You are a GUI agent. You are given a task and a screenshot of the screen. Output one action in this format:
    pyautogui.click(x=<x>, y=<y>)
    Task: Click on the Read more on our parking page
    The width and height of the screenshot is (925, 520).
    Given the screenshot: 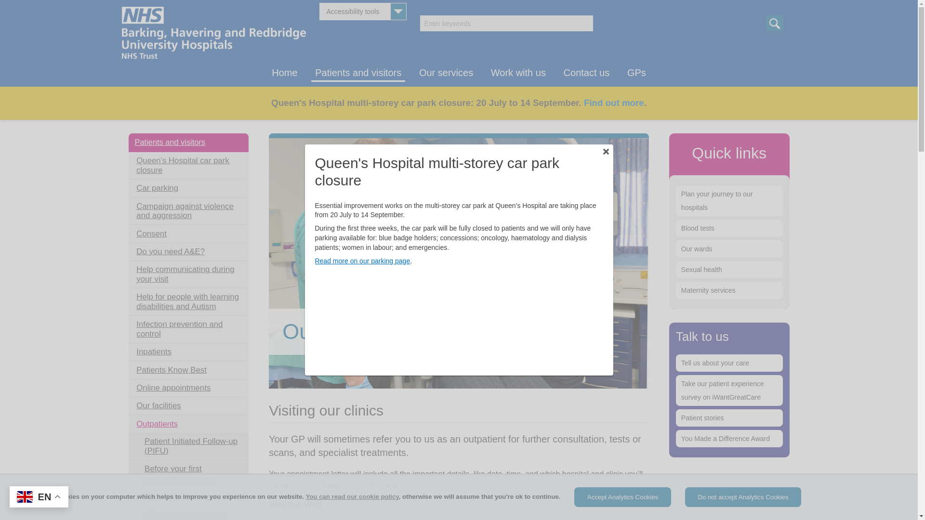 What is the action you would take?
    pyautogui.click(x=363, y=260)
    